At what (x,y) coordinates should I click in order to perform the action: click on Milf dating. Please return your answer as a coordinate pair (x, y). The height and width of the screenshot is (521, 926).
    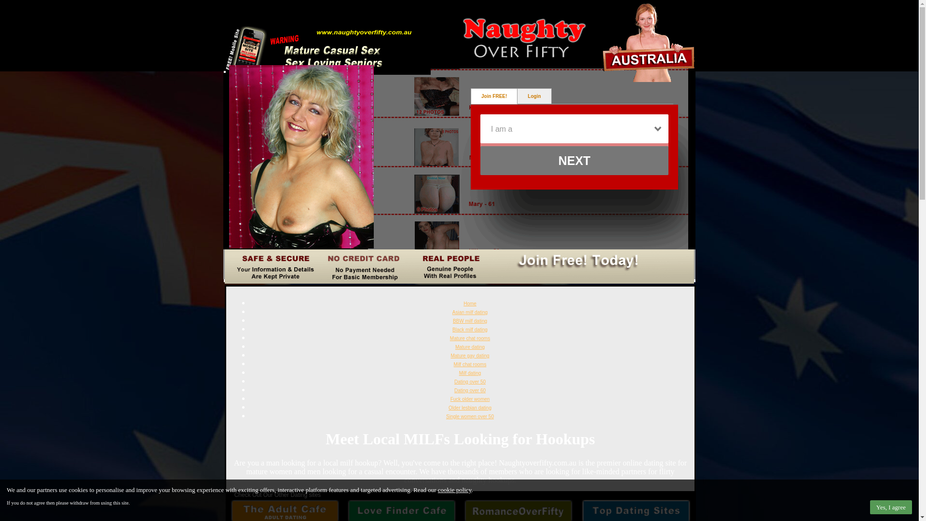
    Looking at the image, I should click on (470, 373).